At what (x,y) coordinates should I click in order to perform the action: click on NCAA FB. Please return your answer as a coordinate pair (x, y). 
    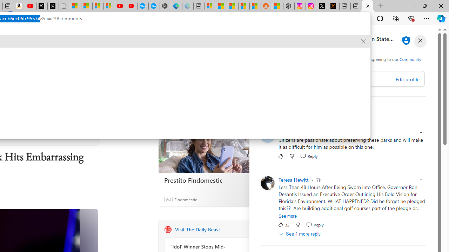
    Looking at the image, I should click on (41, 57).